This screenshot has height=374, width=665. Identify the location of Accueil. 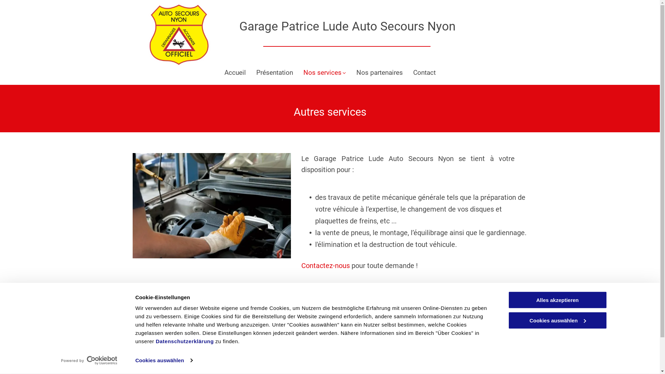
(235, 73).